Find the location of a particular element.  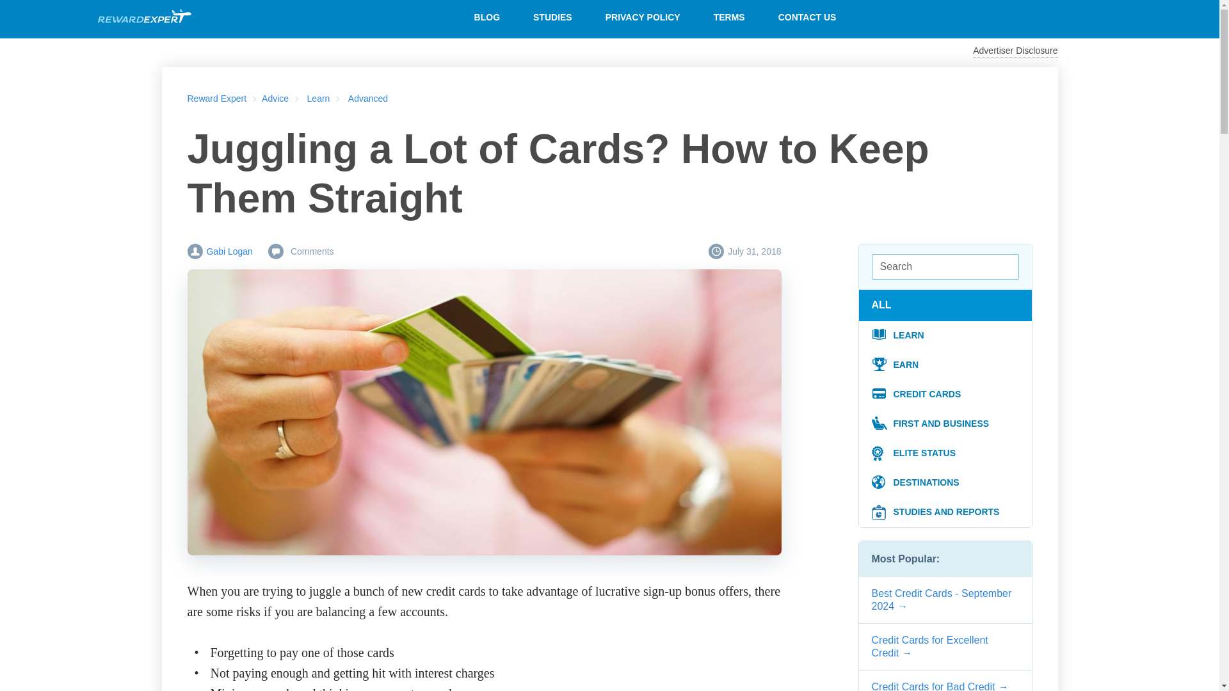

PRIVACY POLICY is located at coordinates (643, 17).